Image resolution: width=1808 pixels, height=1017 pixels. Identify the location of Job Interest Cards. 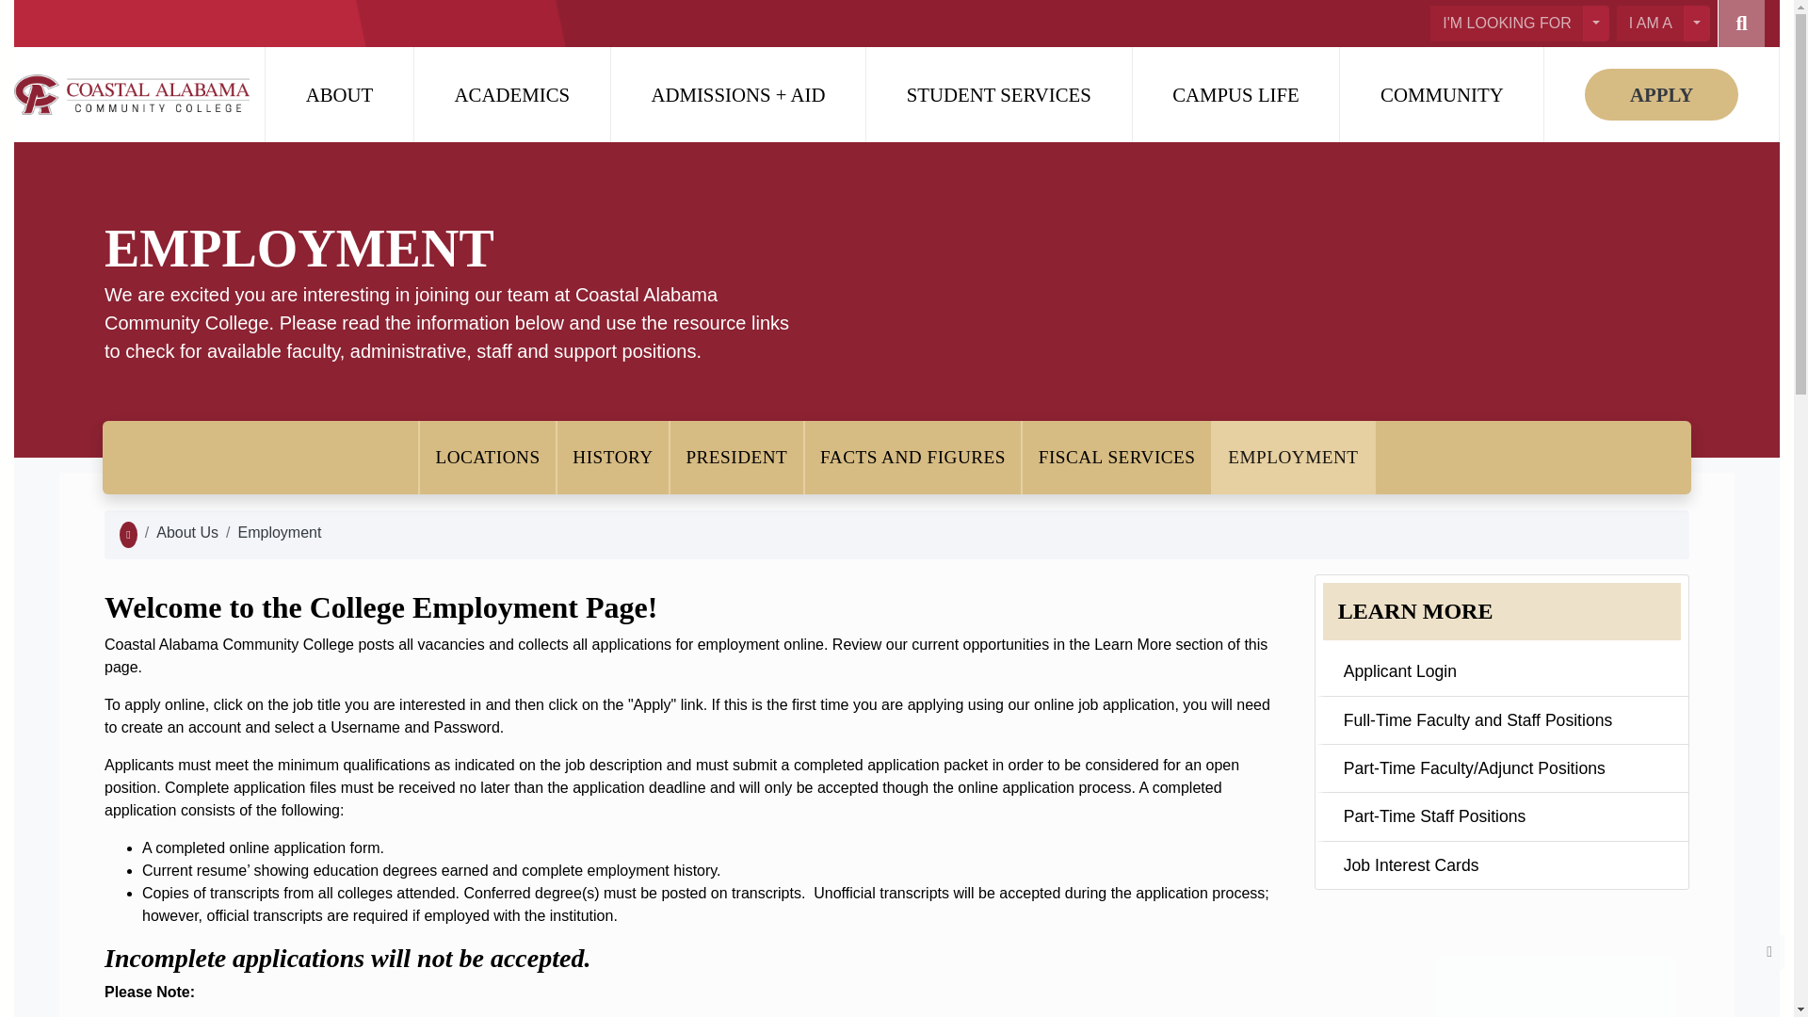
(1507, 864).